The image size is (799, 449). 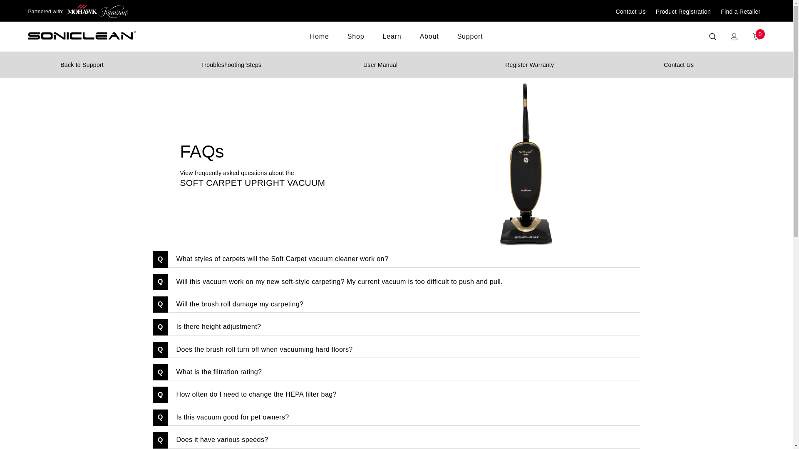 I want to click on Home, so click(x=320, y=42).